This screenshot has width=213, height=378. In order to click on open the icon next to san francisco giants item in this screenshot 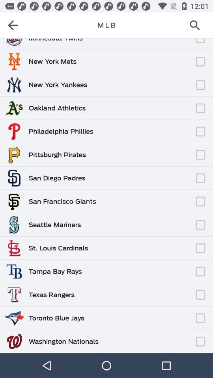, I will do `click(144, 198)`.